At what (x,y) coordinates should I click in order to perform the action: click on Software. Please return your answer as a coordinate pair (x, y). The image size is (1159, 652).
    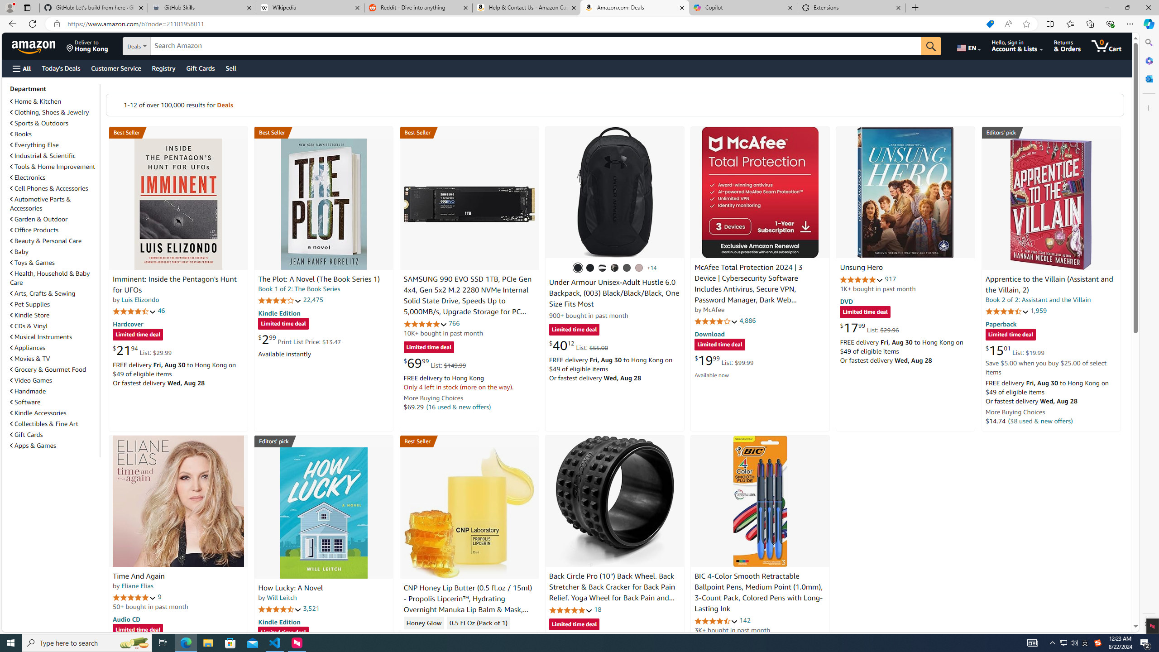
    Looking at the image, I should click on (54, 402).